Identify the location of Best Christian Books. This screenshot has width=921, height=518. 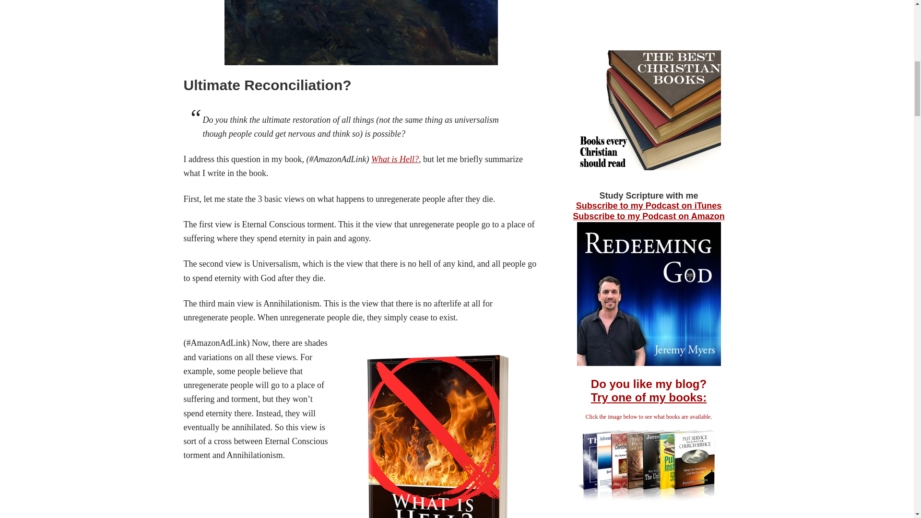
(648, 167).